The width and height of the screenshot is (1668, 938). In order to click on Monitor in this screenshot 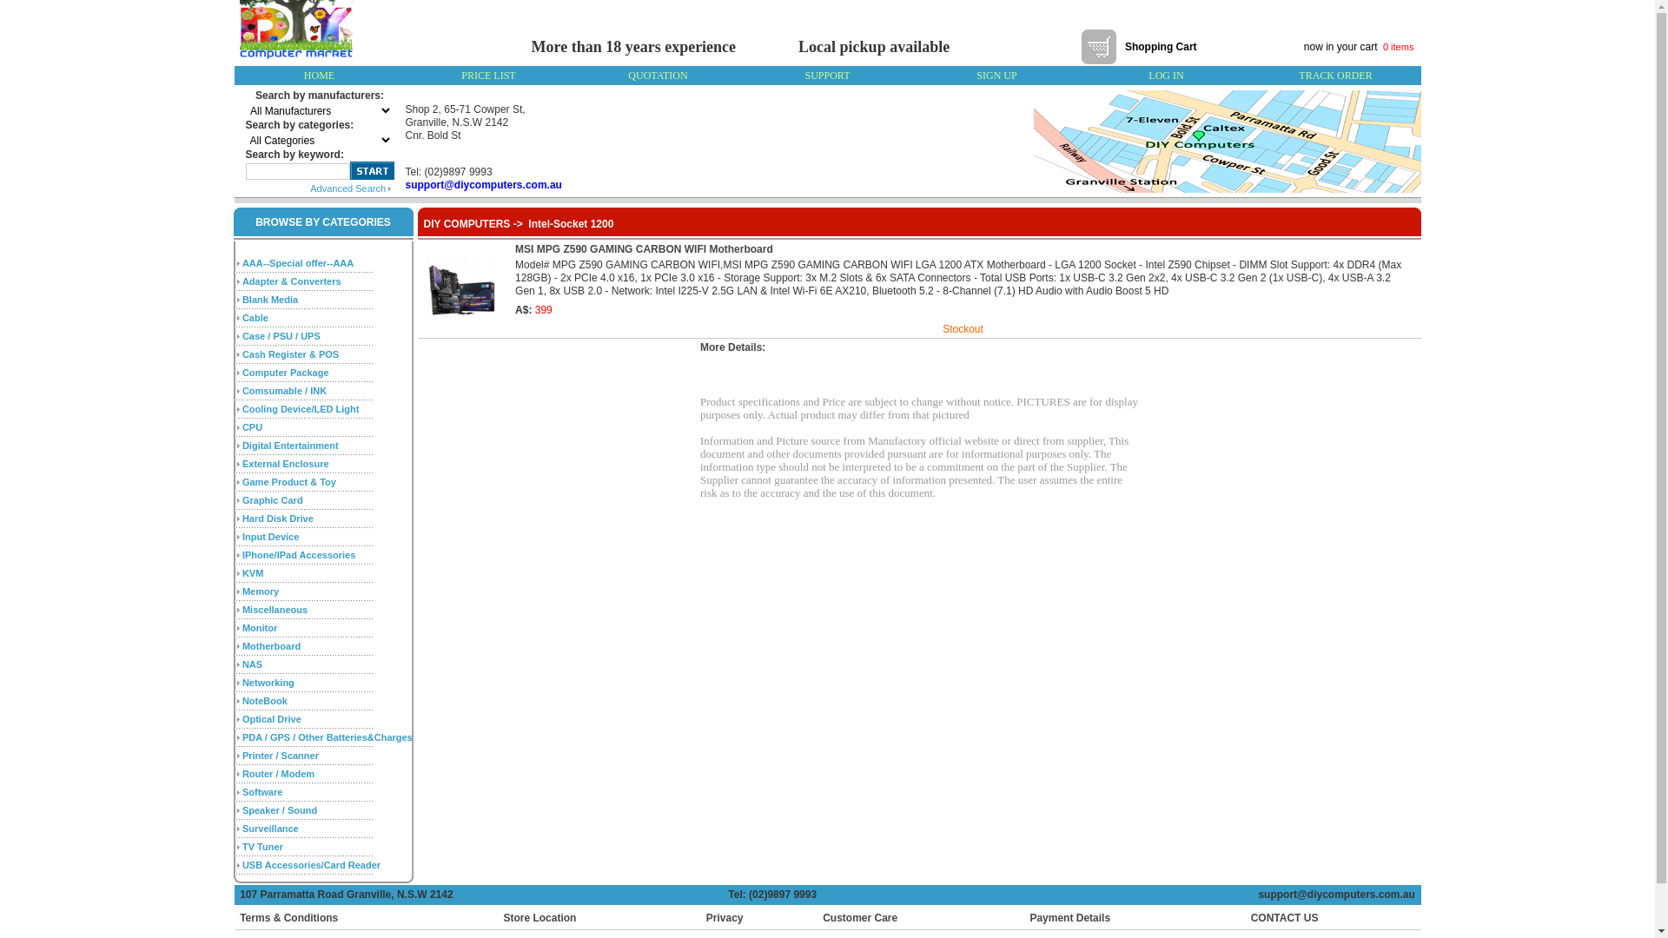, I will do `click(260, 627)`.